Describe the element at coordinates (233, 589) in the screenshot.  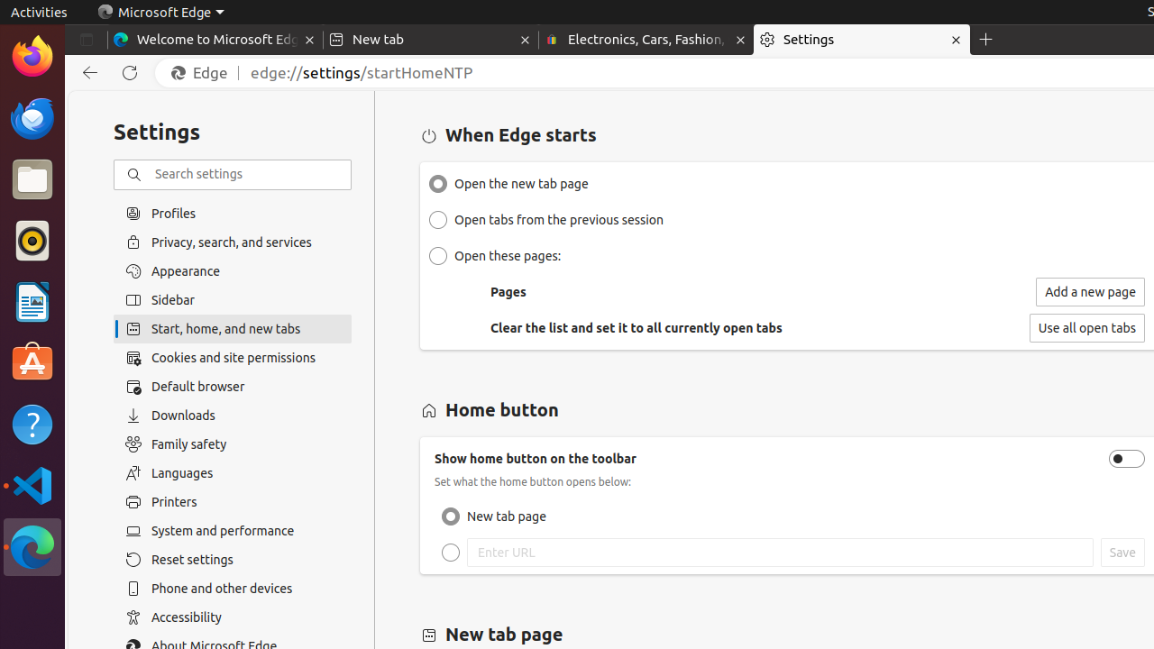
I see `Phone and other devices` at that location.